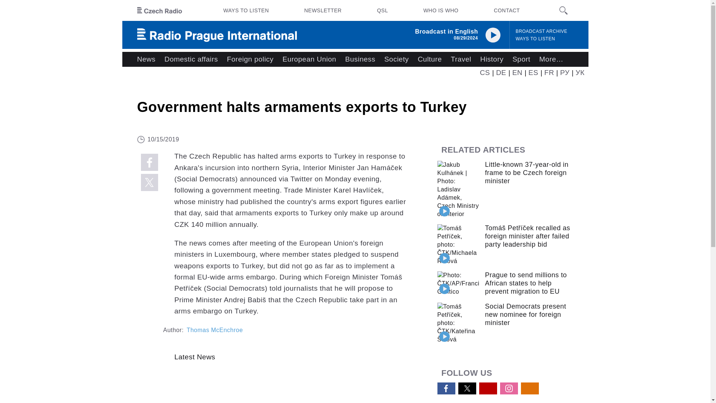  What do you see at coordinates (191, 59) in the screenshot?
I see `Domestic affairs` at bounding box center [191, 59].